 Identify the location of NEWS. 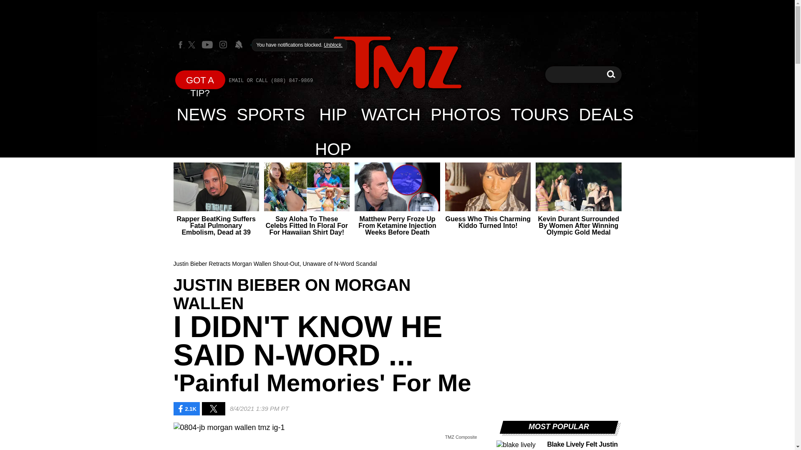
(271, 114).